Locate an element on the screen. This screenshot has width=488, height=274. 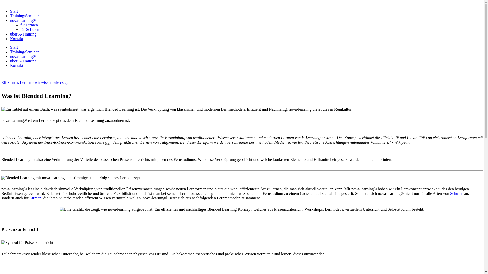
Start is located at coordinates (14, 47).